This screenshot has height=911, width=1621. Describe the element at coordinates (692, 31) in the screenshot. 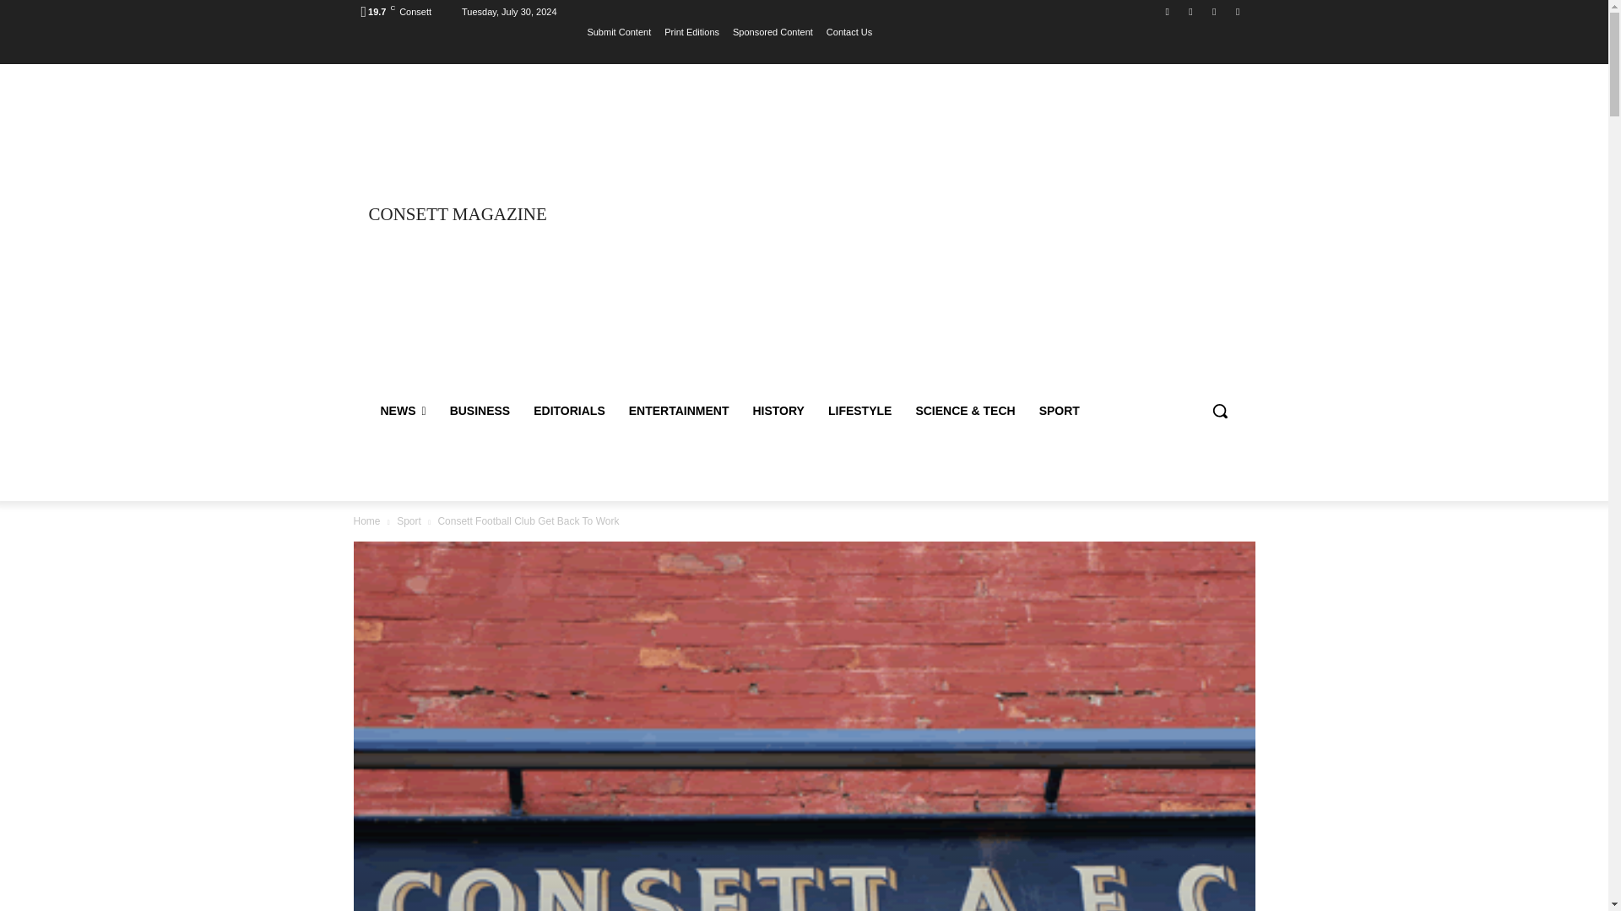

I see `Print Editions` at that location.